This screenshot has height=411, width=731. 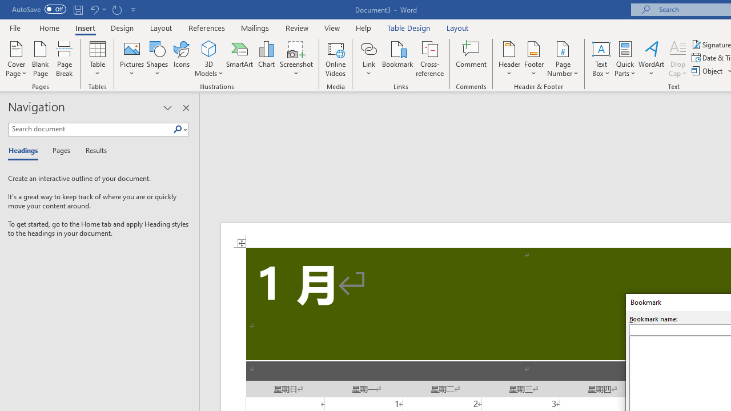 What do you see at coordinates (90, 129) in the screenshot?
I see `Search document` at bounding box center [90, 129].